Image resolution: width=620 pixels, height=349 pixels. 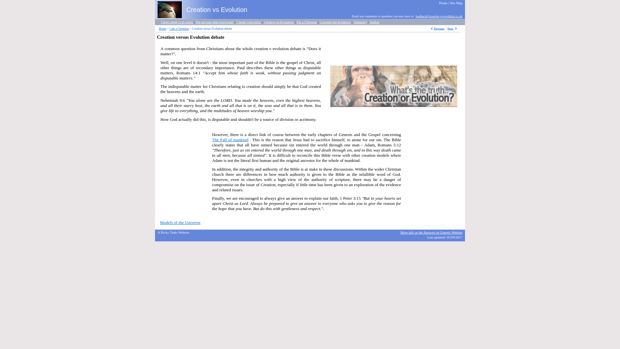 I want to click on I'm not sure that God exists, so click(x=214, y=22).